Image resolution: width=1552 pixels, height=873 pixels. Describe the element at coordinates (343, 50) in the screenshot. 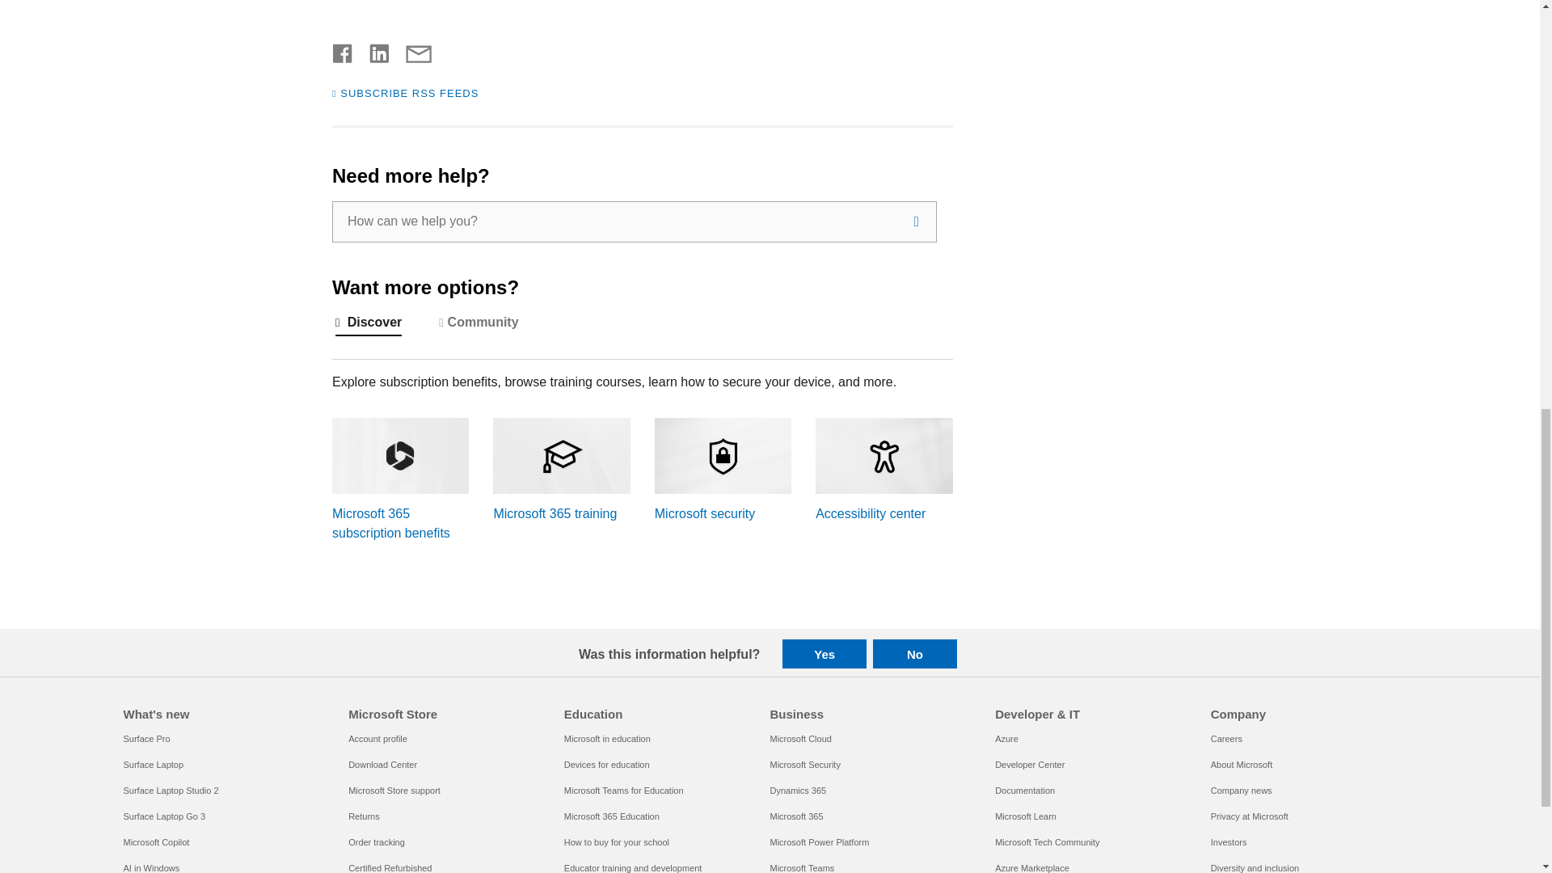

I see `Share on Facebook` at that location.